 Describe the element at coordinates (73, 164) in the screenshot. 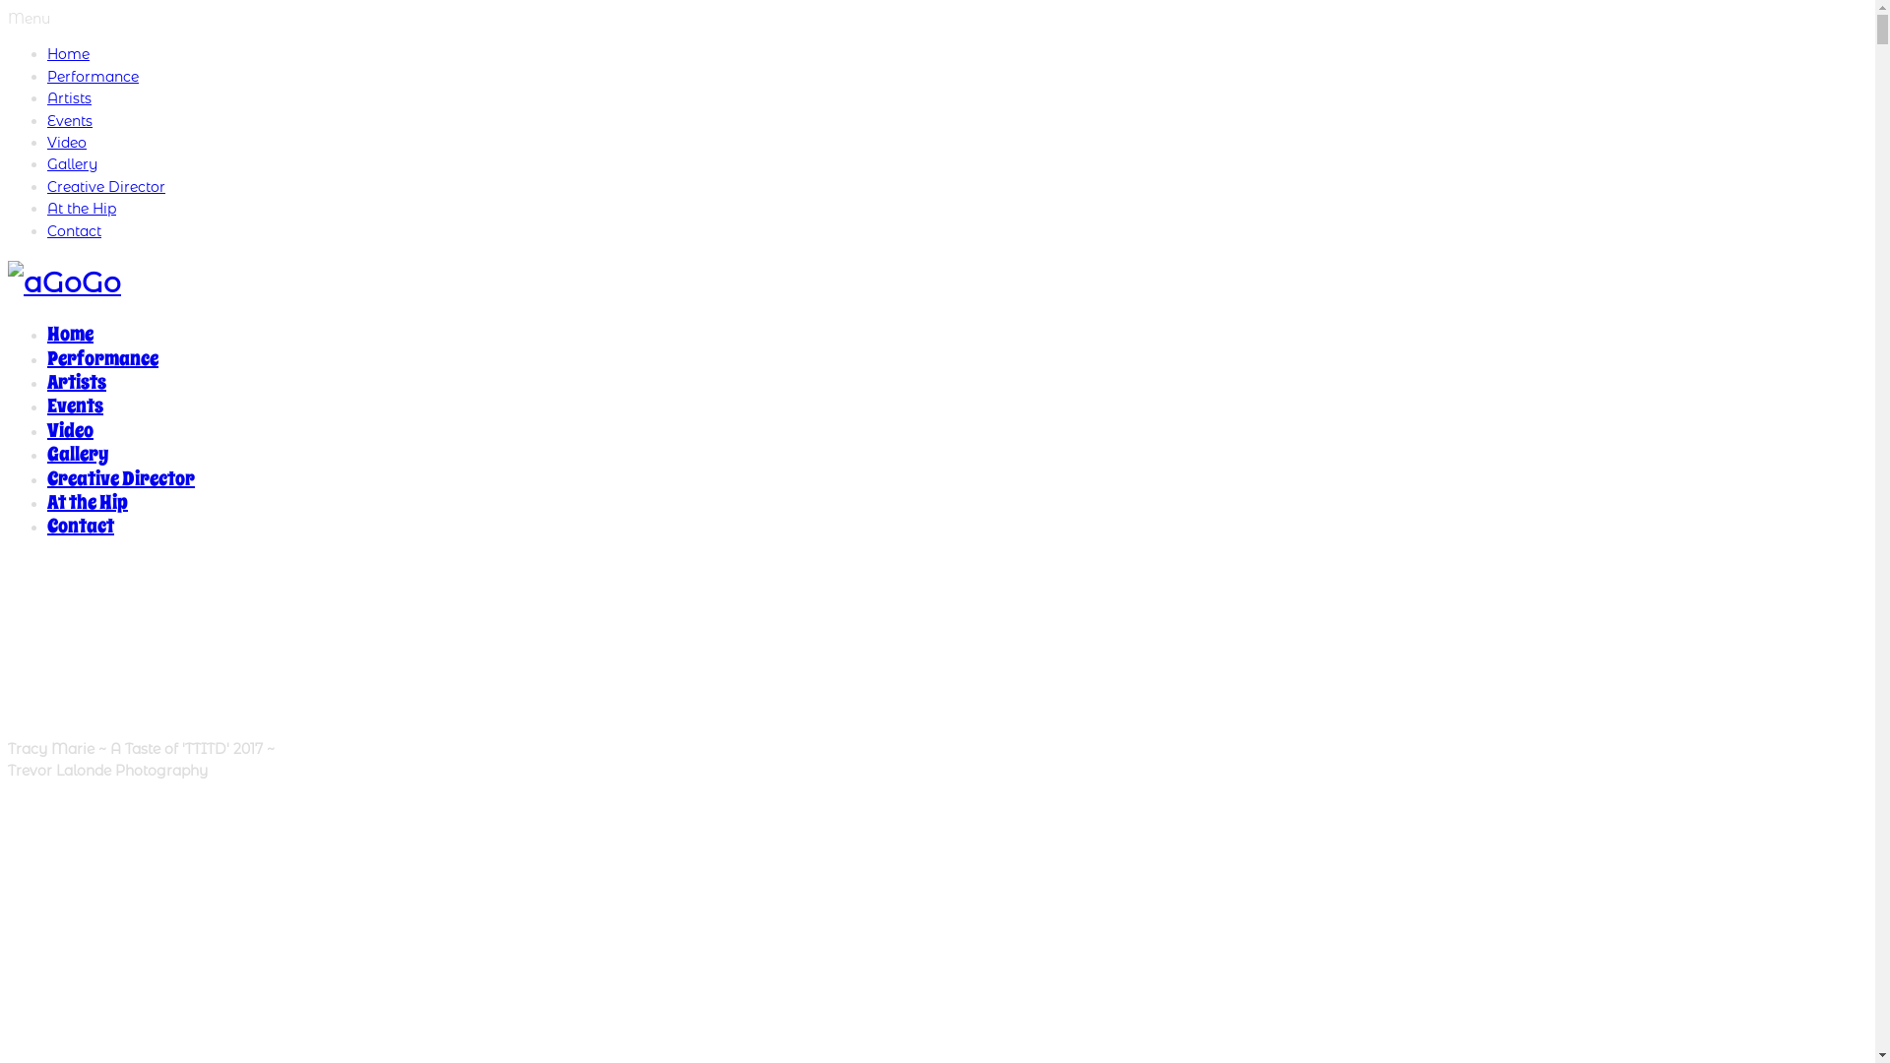

I see `Gallery` at that location.